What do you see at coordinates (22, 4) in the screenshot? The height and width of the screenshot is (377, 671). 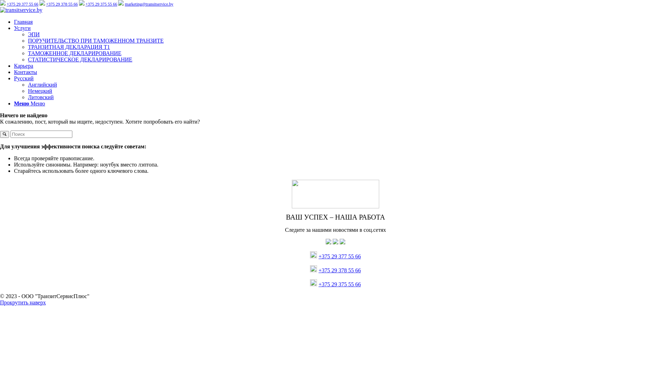 I see `+375 29 377 55 66` at bounding box center [22, 4].